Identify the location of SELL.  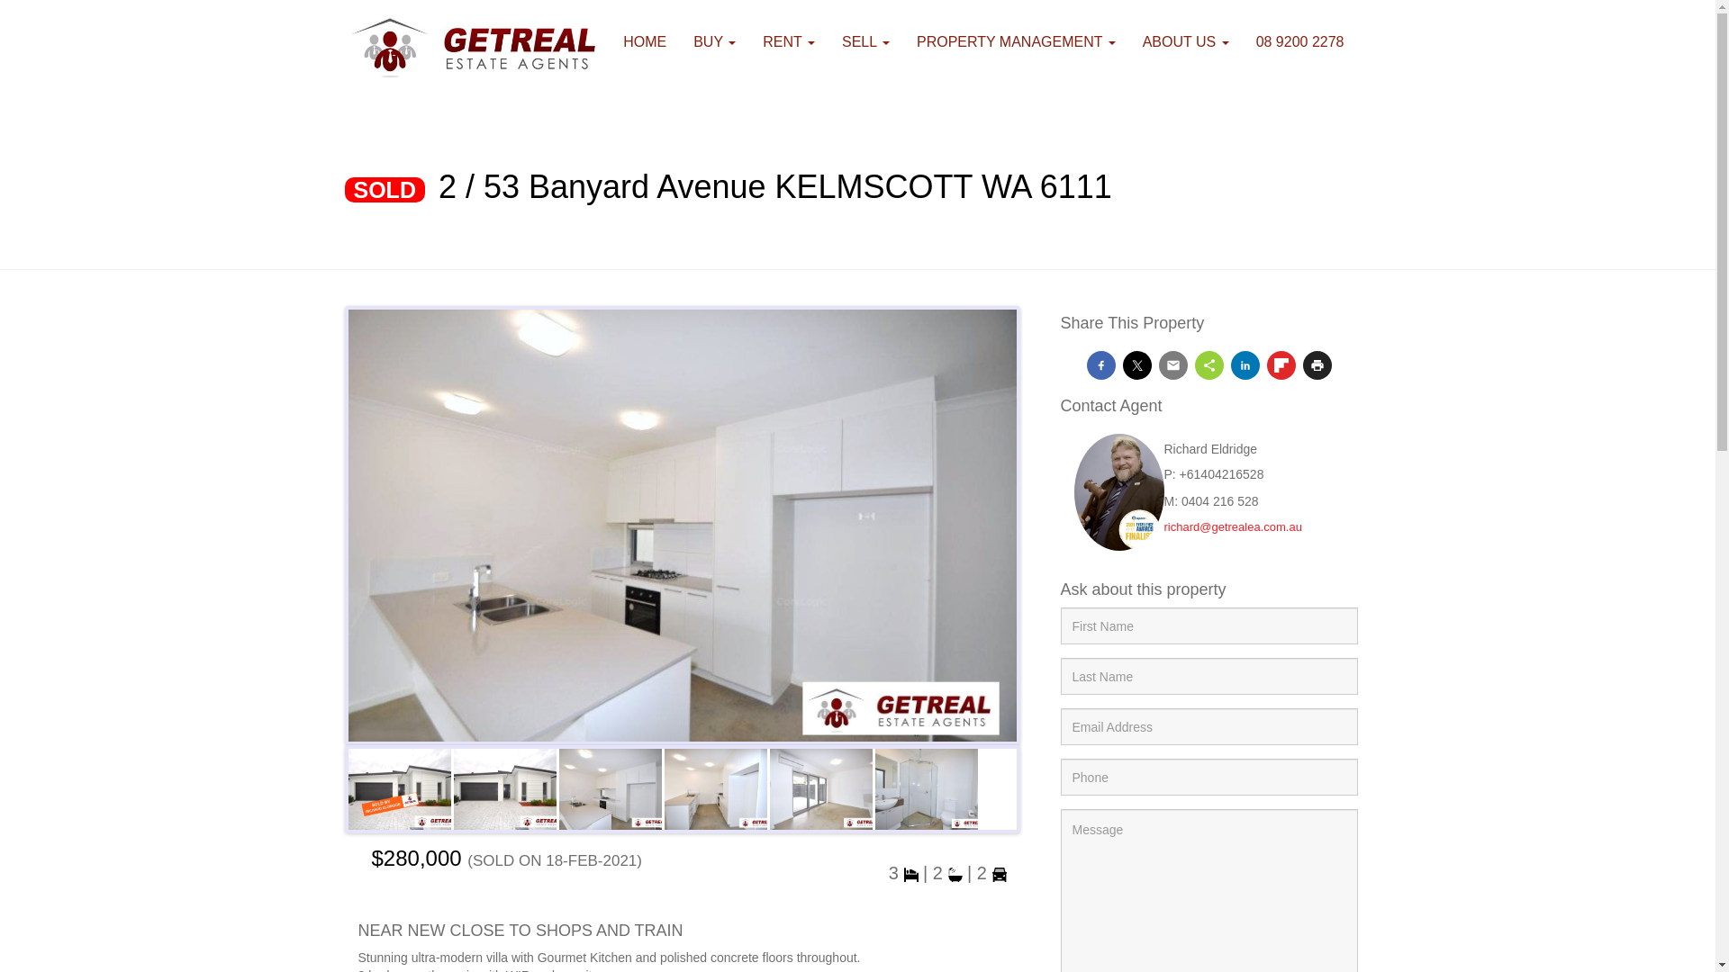
(865, 42).